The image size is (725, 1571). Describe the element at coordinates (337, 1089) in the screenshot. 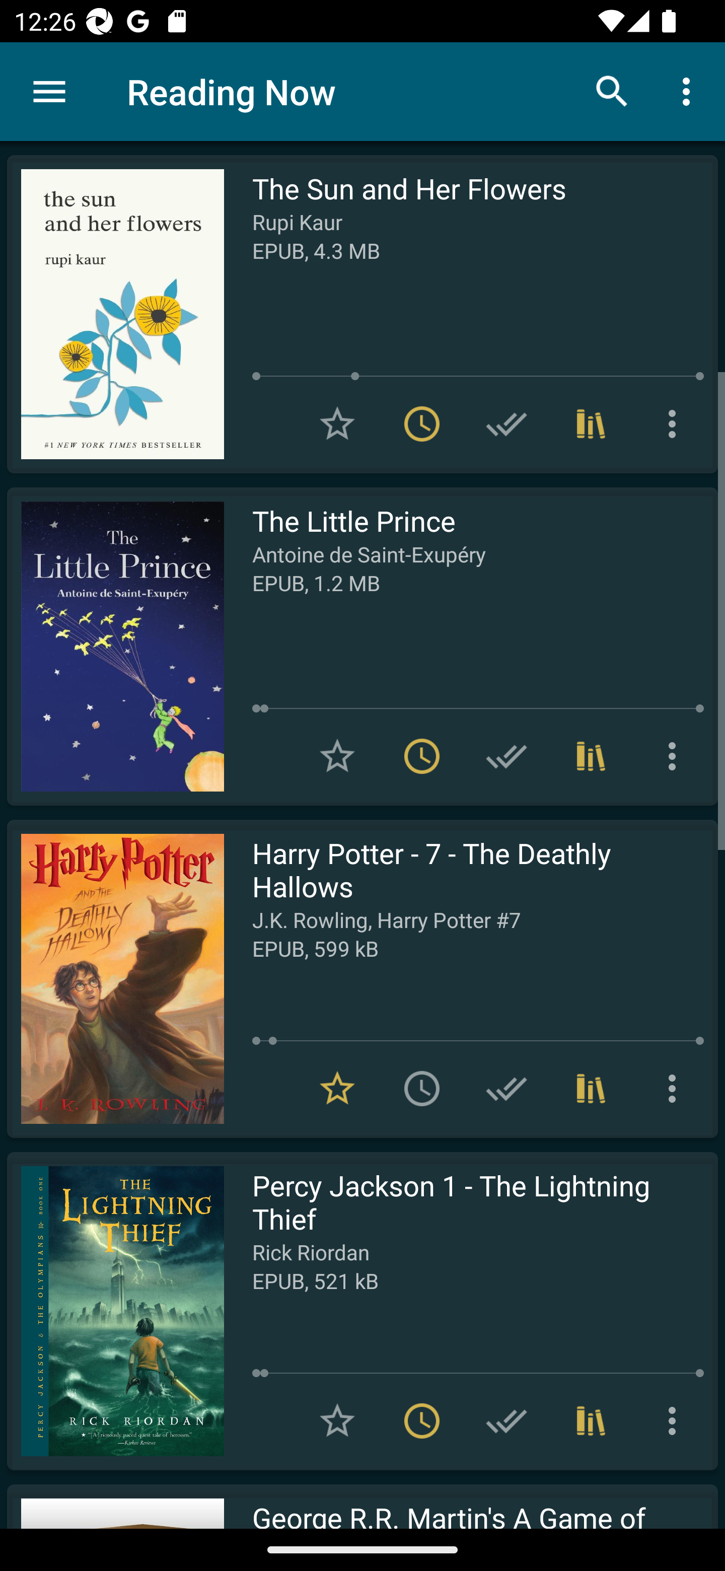

I see `Remove from Favorites` at that location.